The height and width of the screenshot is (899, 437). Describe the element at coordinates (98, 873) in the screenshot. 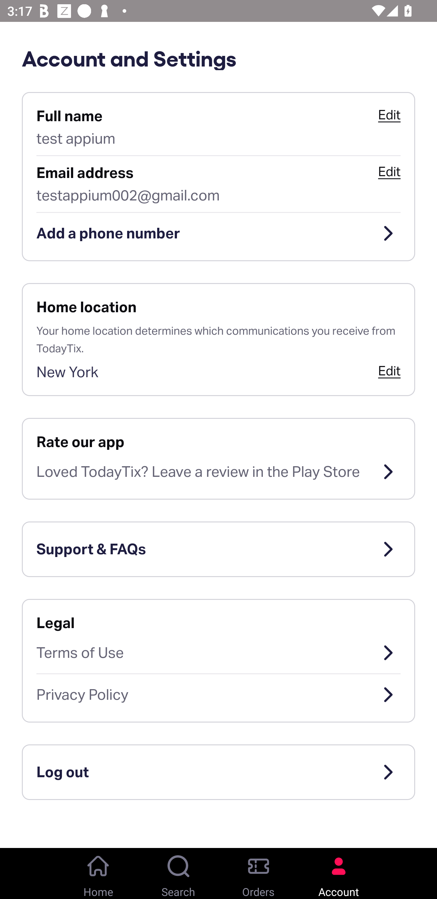

I see `Home` at that location.